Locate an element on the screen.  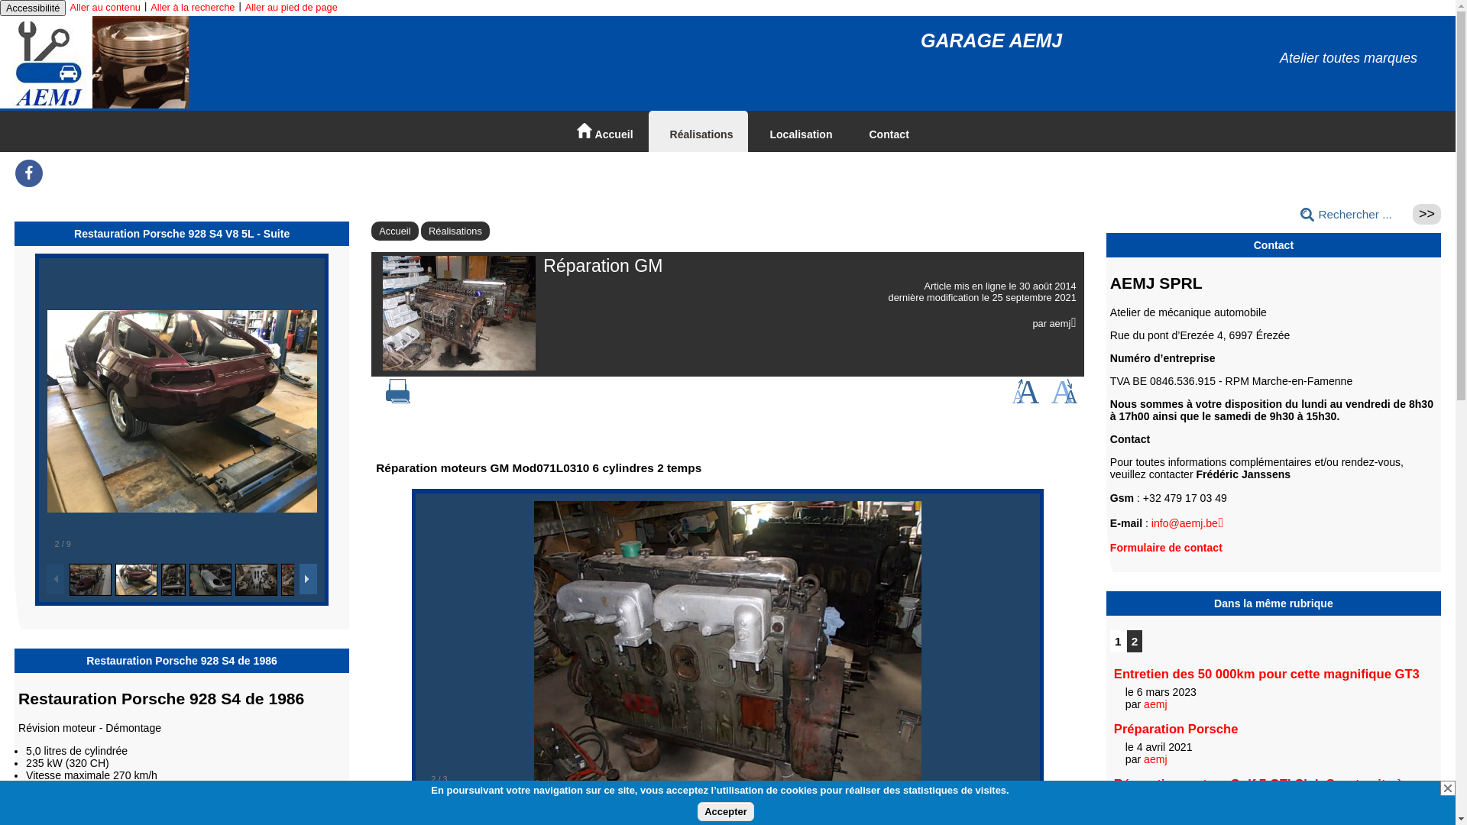
Rechercher is located at coordinates (1427, 214).